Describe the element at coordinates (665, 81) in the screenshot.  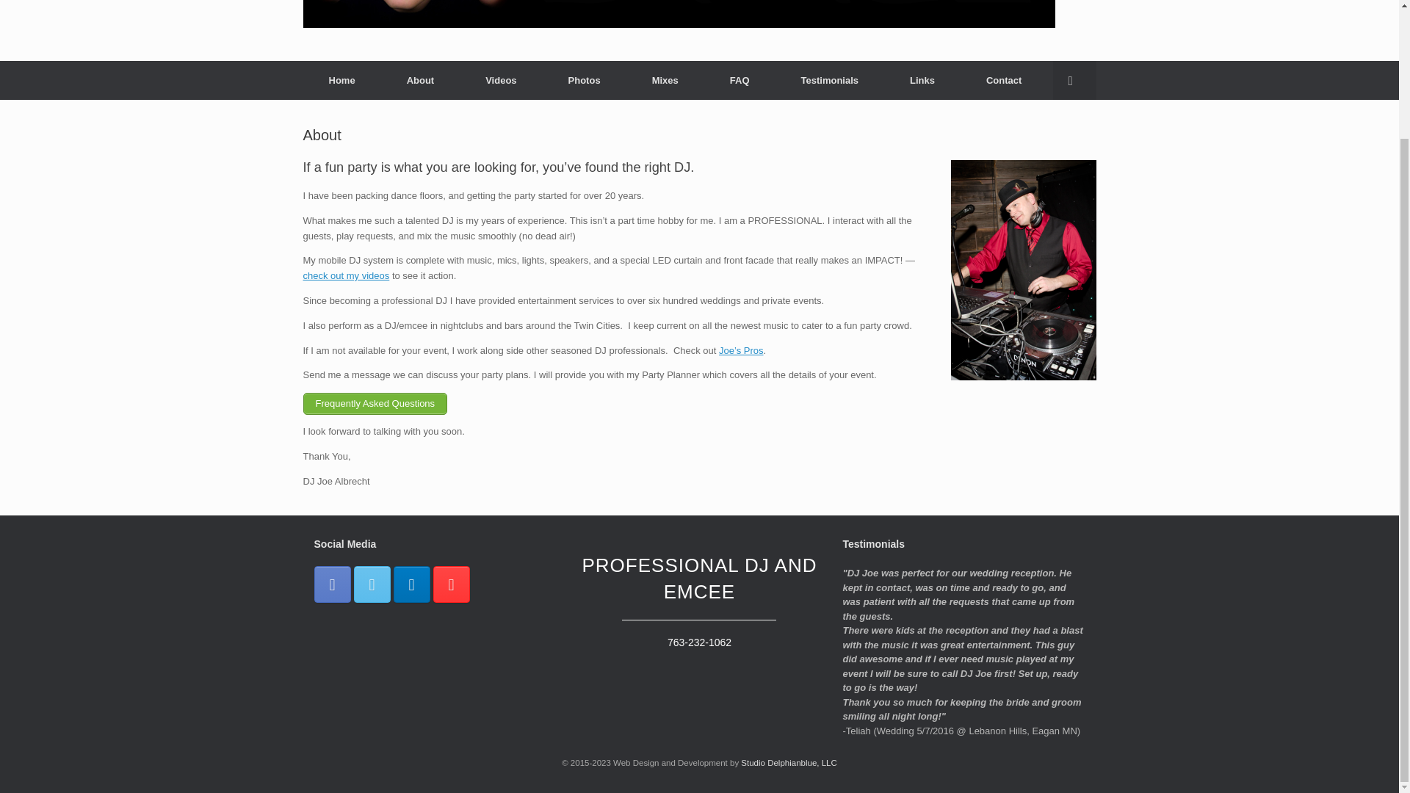
I see `Mixes` at that location.